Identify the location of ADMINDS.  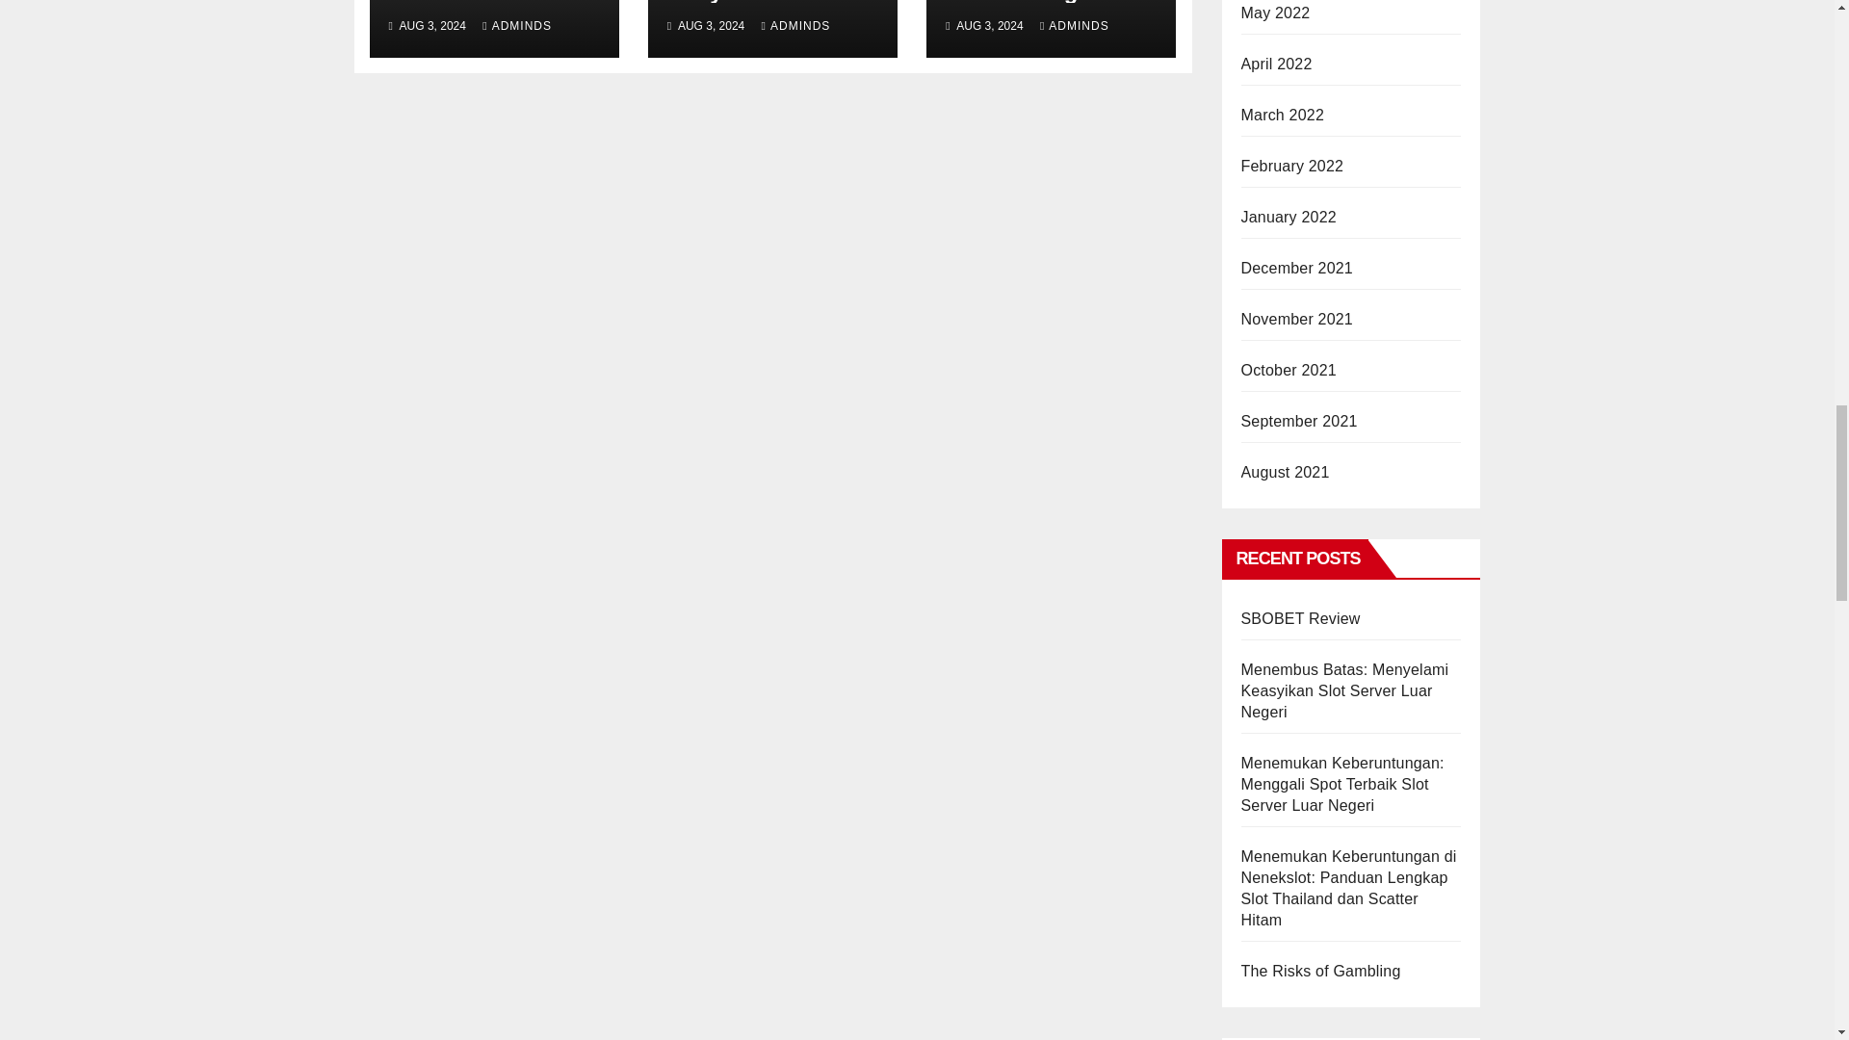
(1075, 25).